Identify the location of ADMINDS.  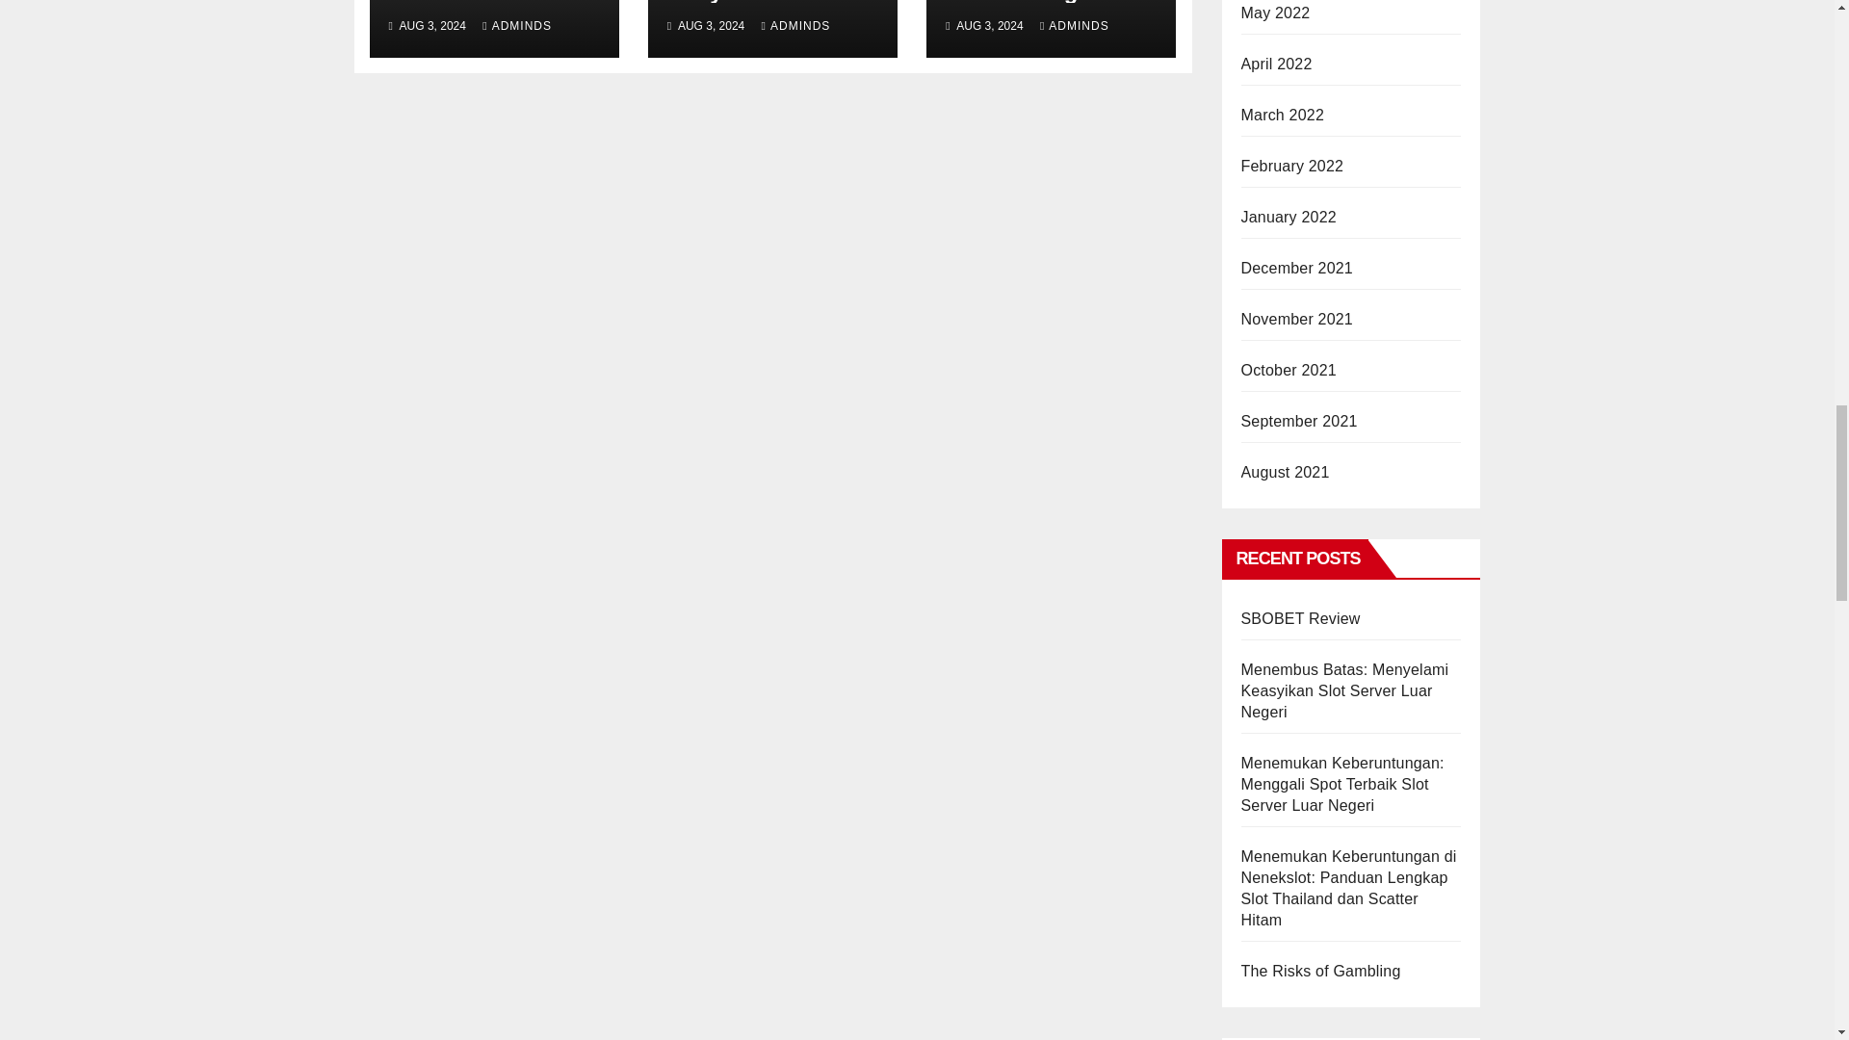
(1075, 25).